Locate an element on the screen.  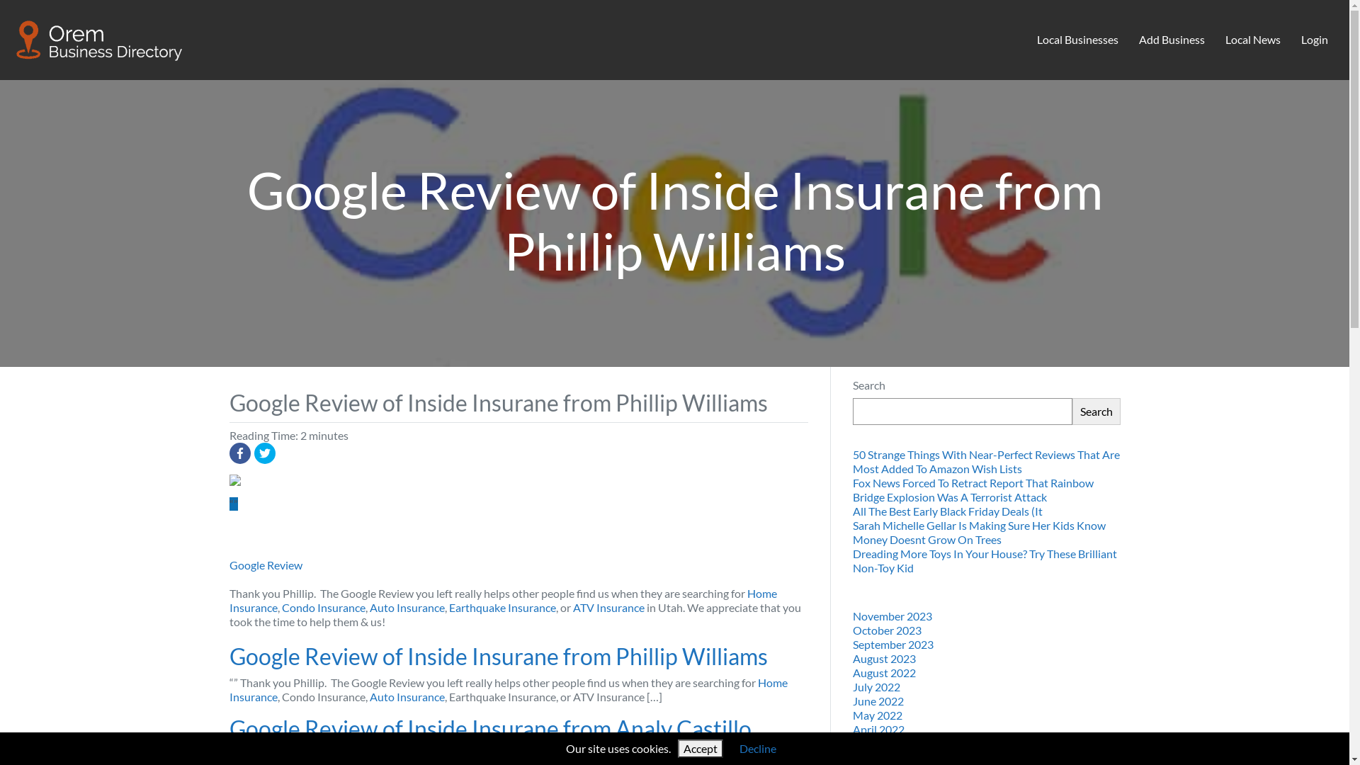
Accept is located at coordinates (701, 749).